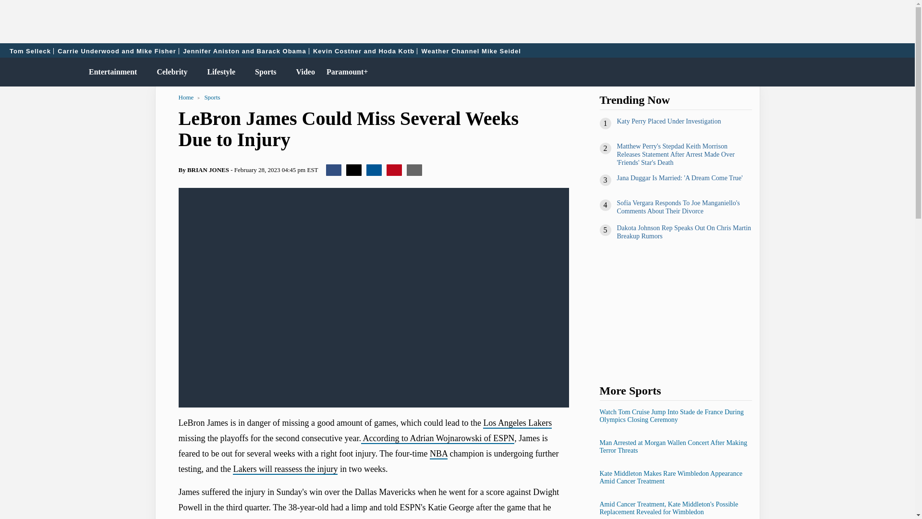  Describe the element at coordinates (219, 72) in the screenshot. I see `Lifestyle` at that location.